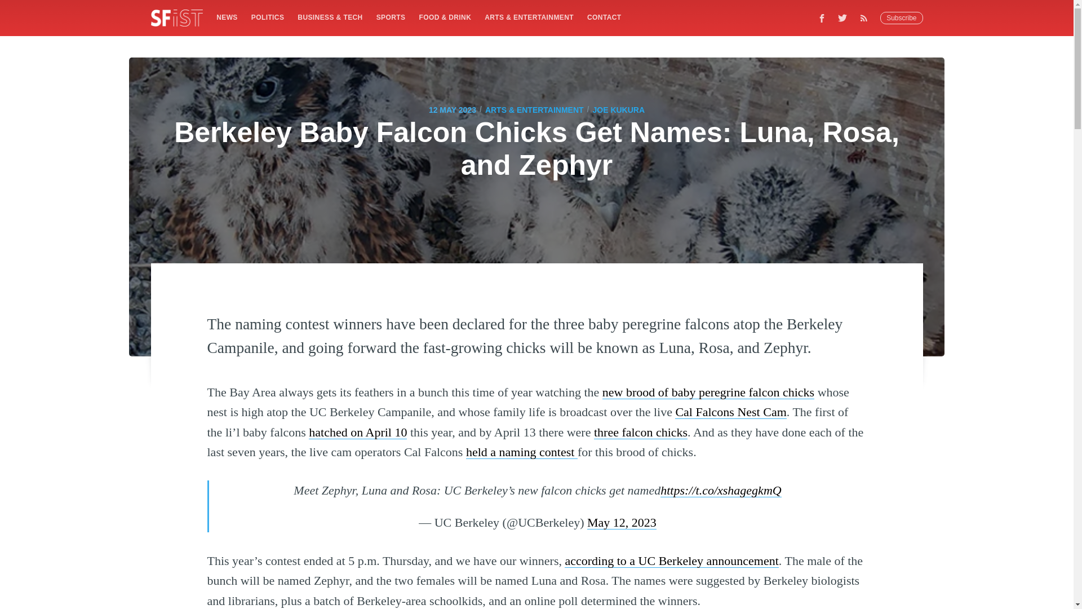  I want to click on NEWS, so click(227, 17).